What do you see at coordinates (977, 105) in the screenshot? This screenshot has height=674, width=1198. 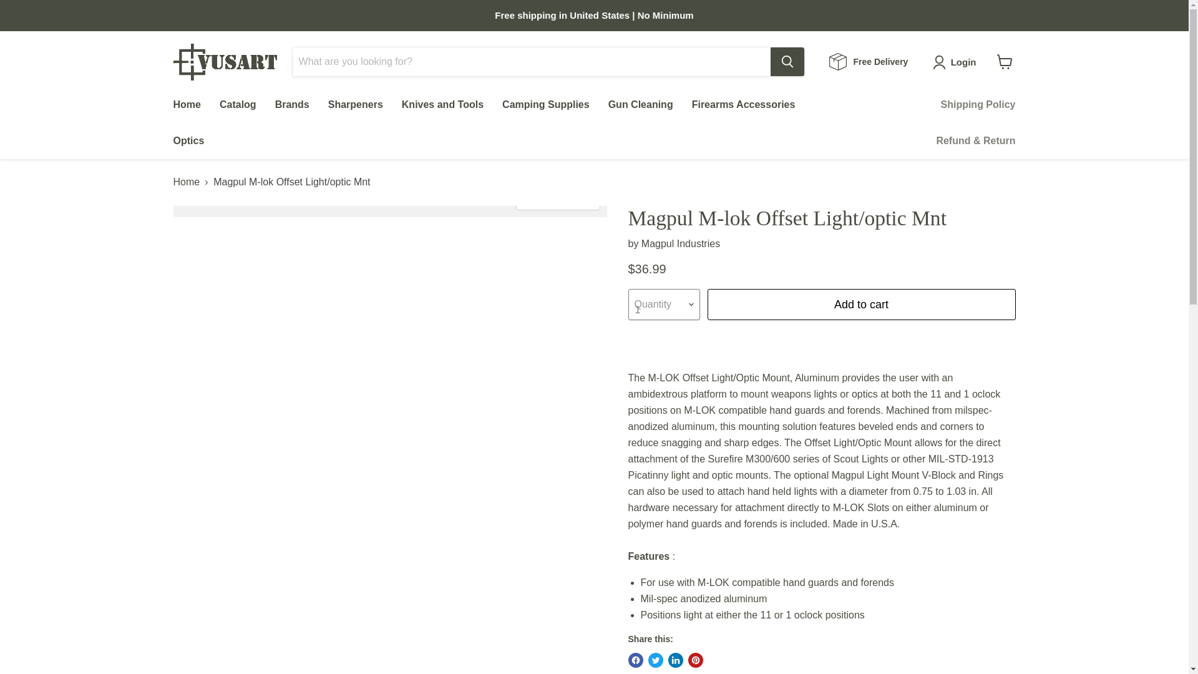 I see `Shipping Policy` at bounding box center [977, 105].